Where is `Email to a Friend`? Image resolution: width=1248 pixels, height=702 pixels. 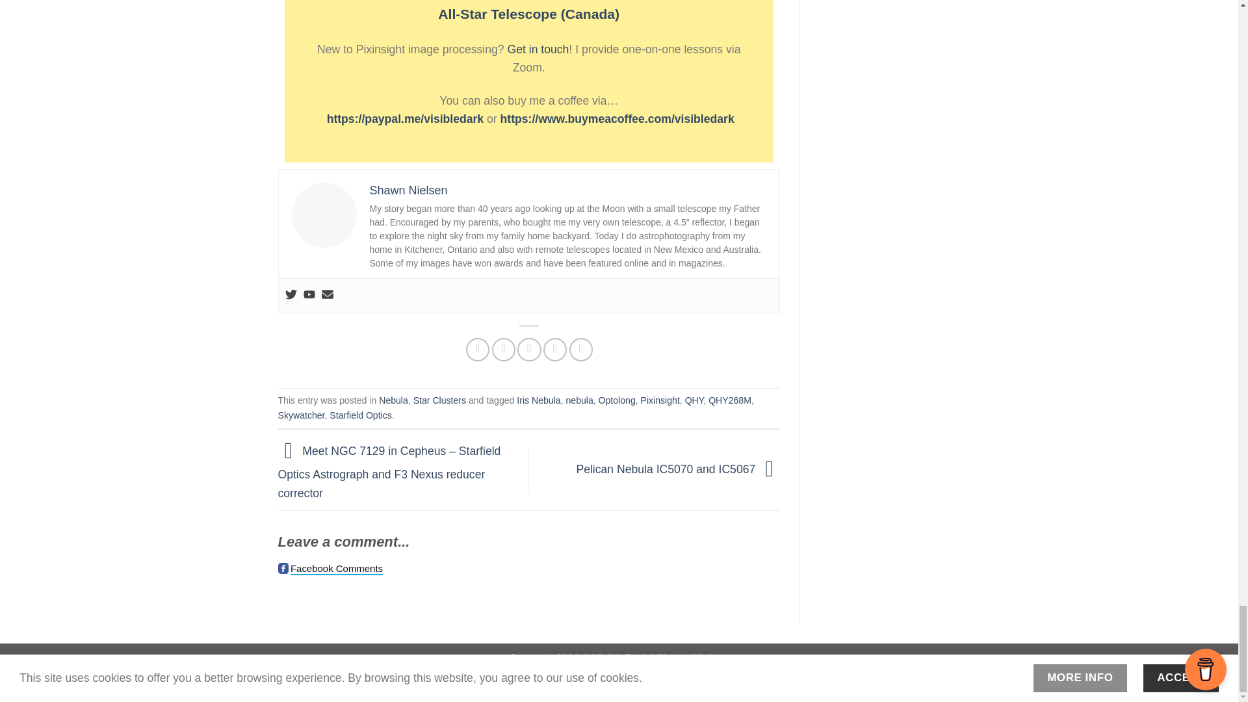 Email to a Friend is located at coordinates (529, 350).